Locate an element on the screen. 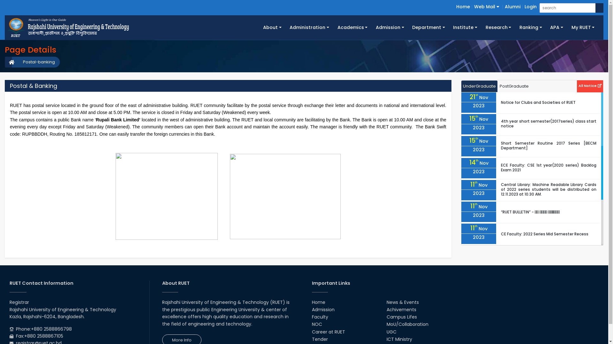  Department is located at coordinates (428, 27).